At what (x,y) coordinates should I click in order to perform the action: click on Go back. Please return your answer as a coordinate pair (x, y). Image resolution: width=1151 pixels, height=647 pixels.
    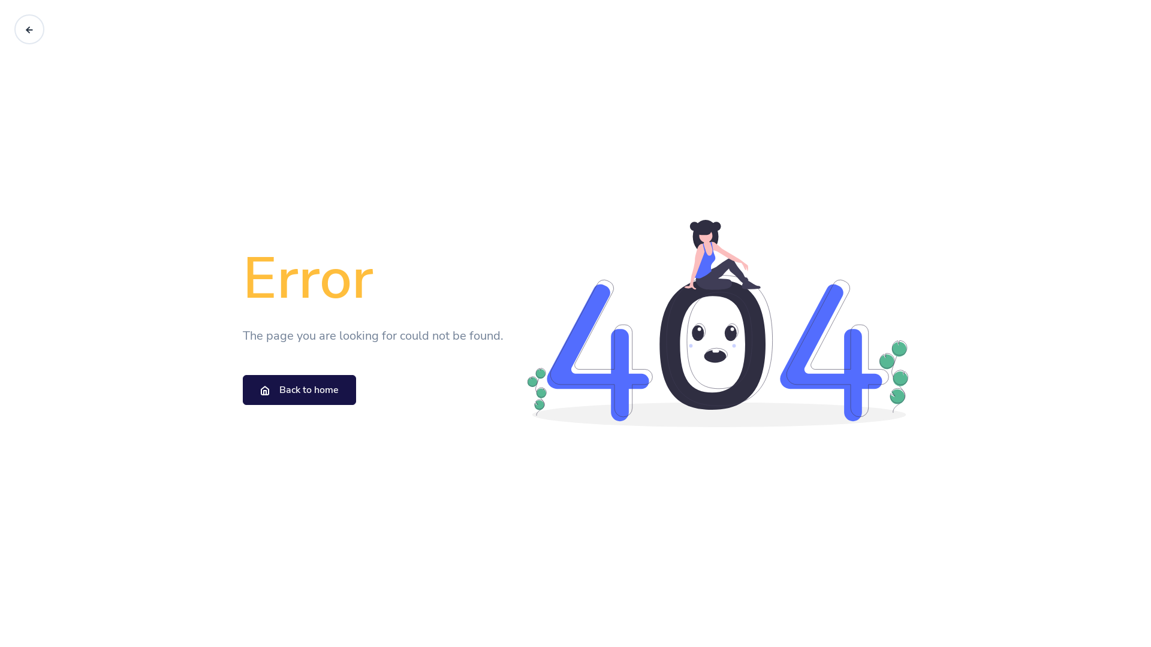
    Looking at the image, I should click on (29, 29).